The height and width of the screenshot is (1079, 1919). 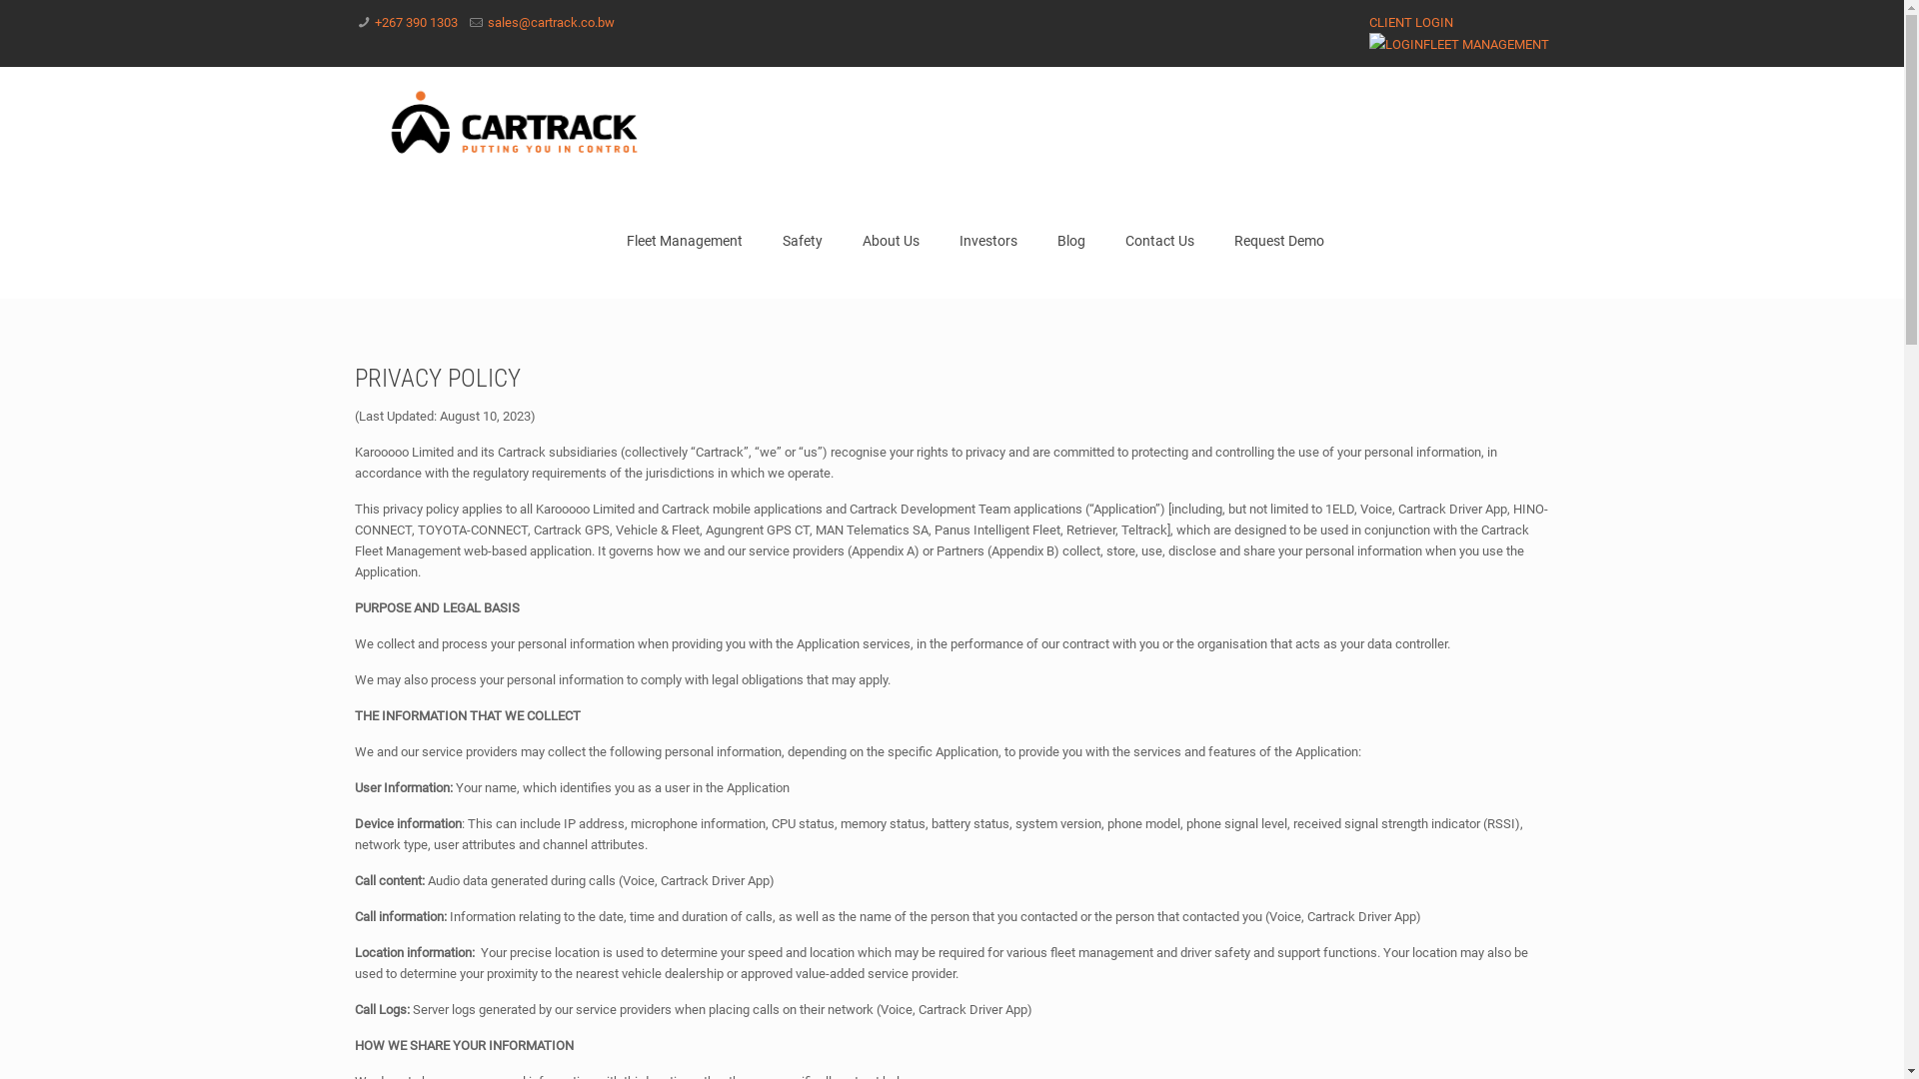 What do you see at coordinates (1071, 241) in the screenshot?
I see `Blog` at bounding box center [1071, 241].